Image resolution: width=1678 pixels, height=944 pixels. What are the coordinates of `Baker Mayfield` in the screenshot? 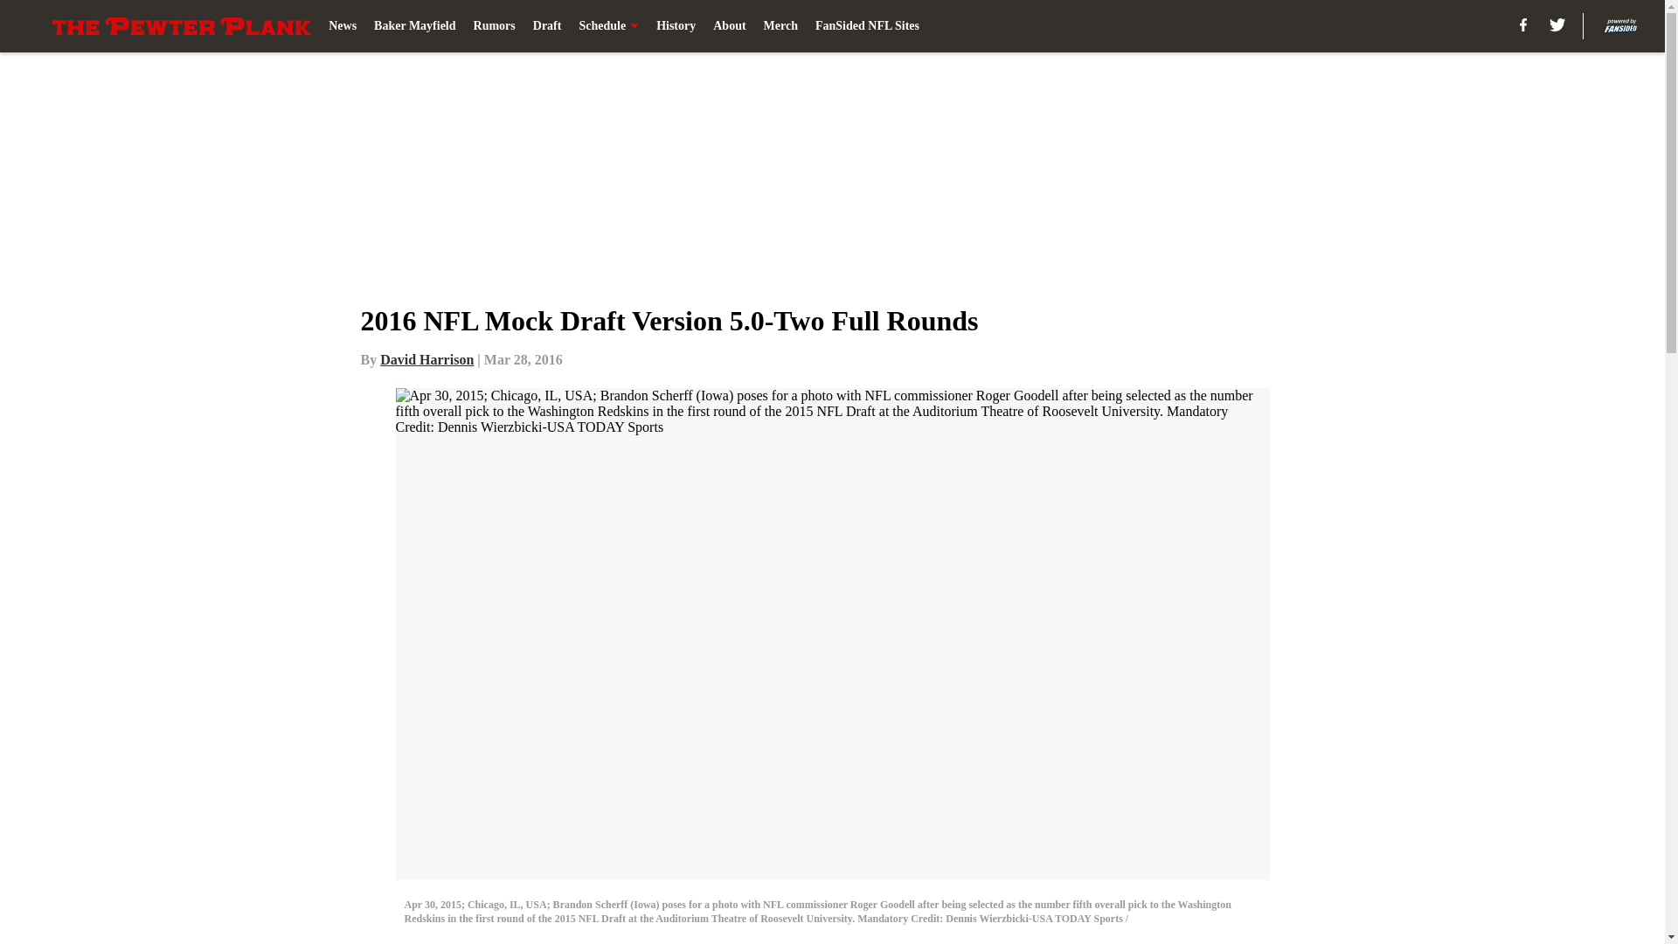 It's located at (414, 26).